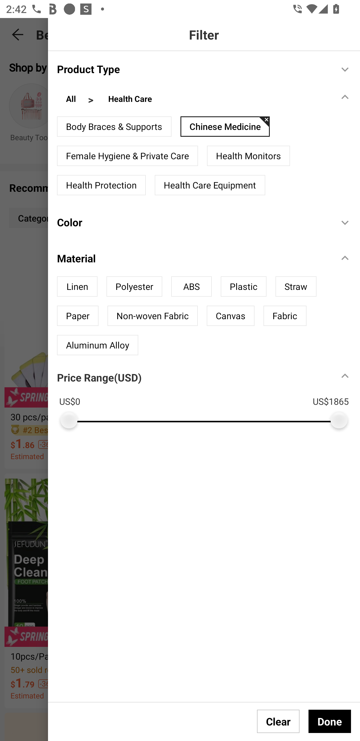 The height and width of the screenshot is (741, 360). Describe the element at coordinates (114, 126) in the screenshot. I see `Body Braces & Supports` at that location.